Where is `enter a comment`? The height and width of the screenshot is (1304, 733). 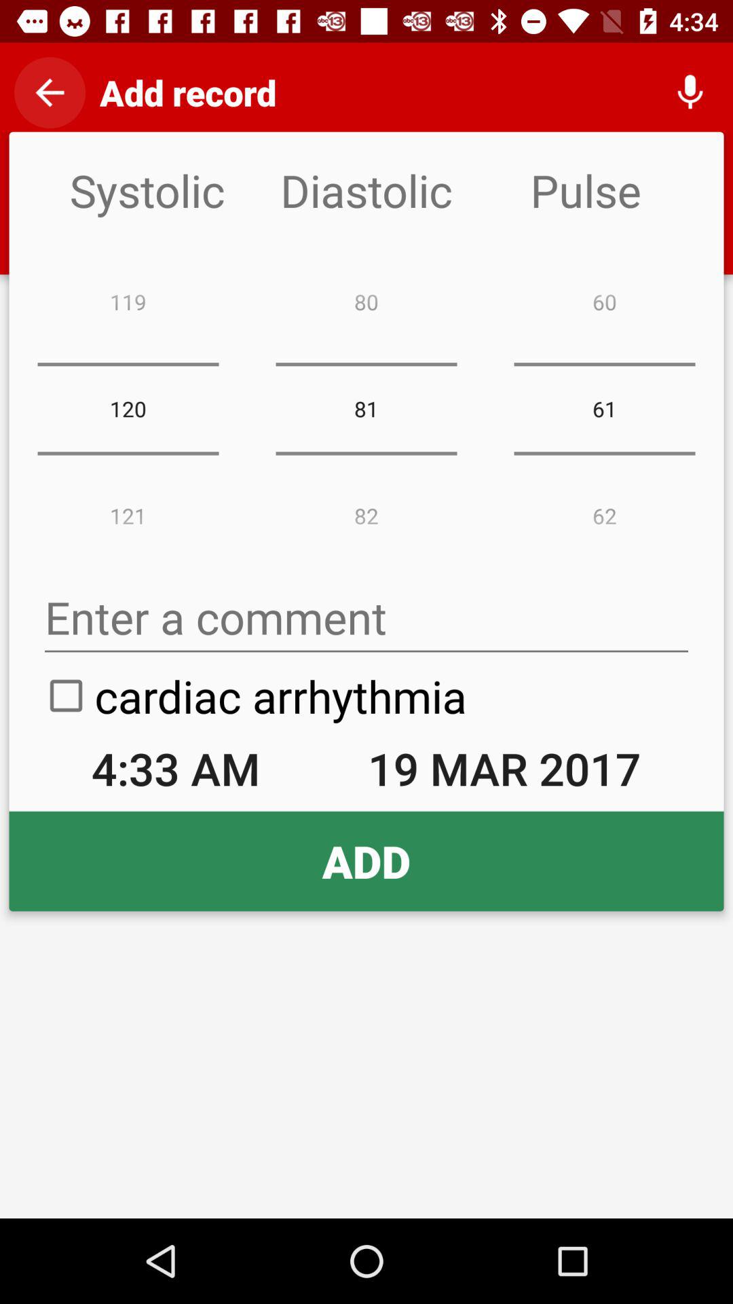 enter a comment is located at coordinates (366, 618).